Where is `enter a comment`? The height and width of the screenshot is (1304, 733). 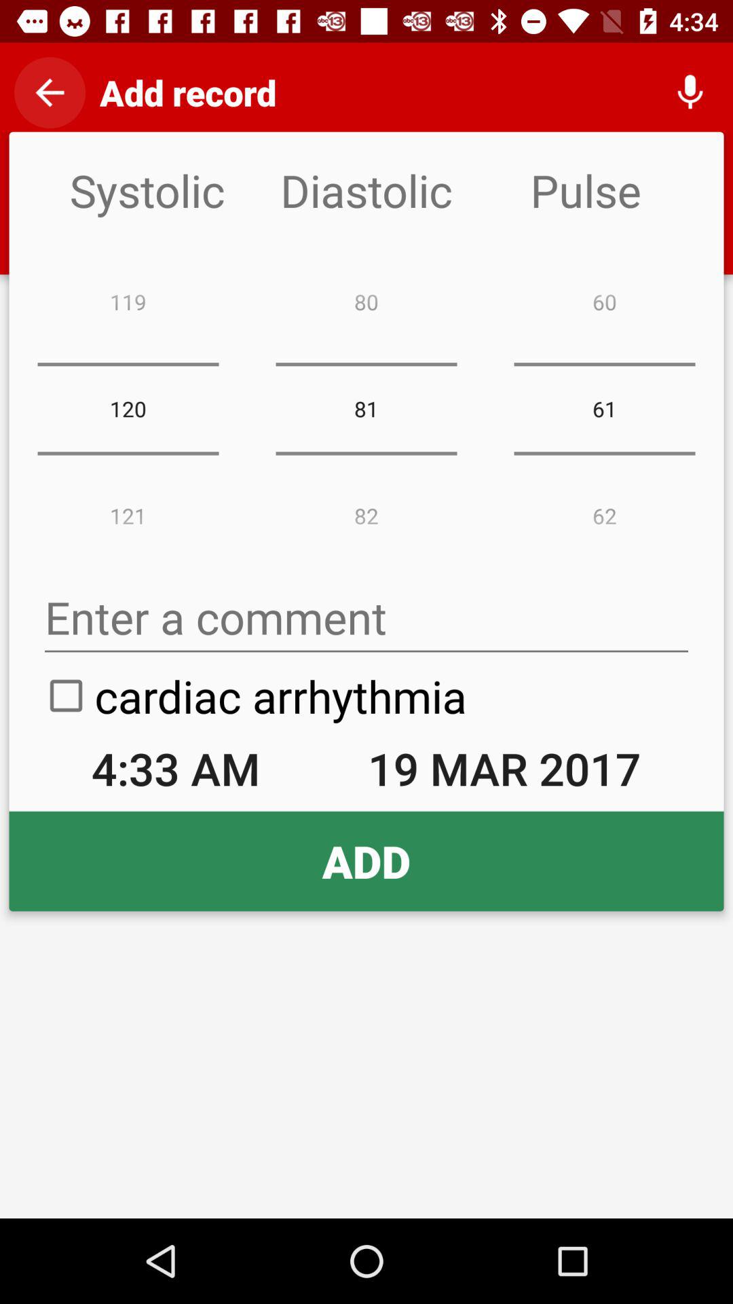 enter a comment is located at coordinates (366, 618).